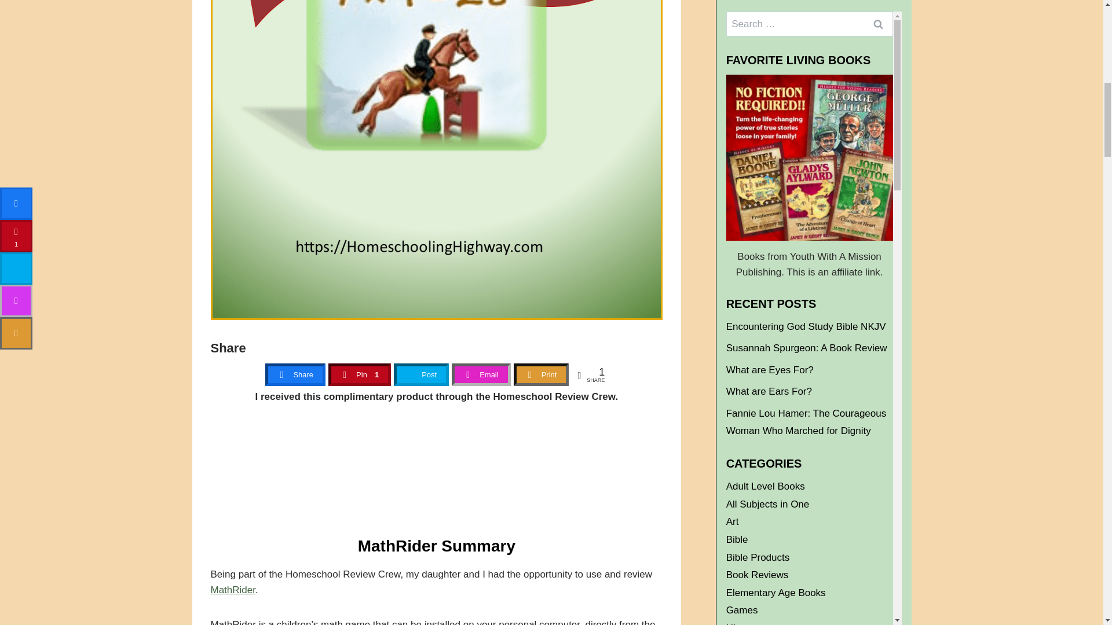  What do you see at coordinates (481, 374) in the screenshot?
I see `Email` at bounding box center [481, 374].